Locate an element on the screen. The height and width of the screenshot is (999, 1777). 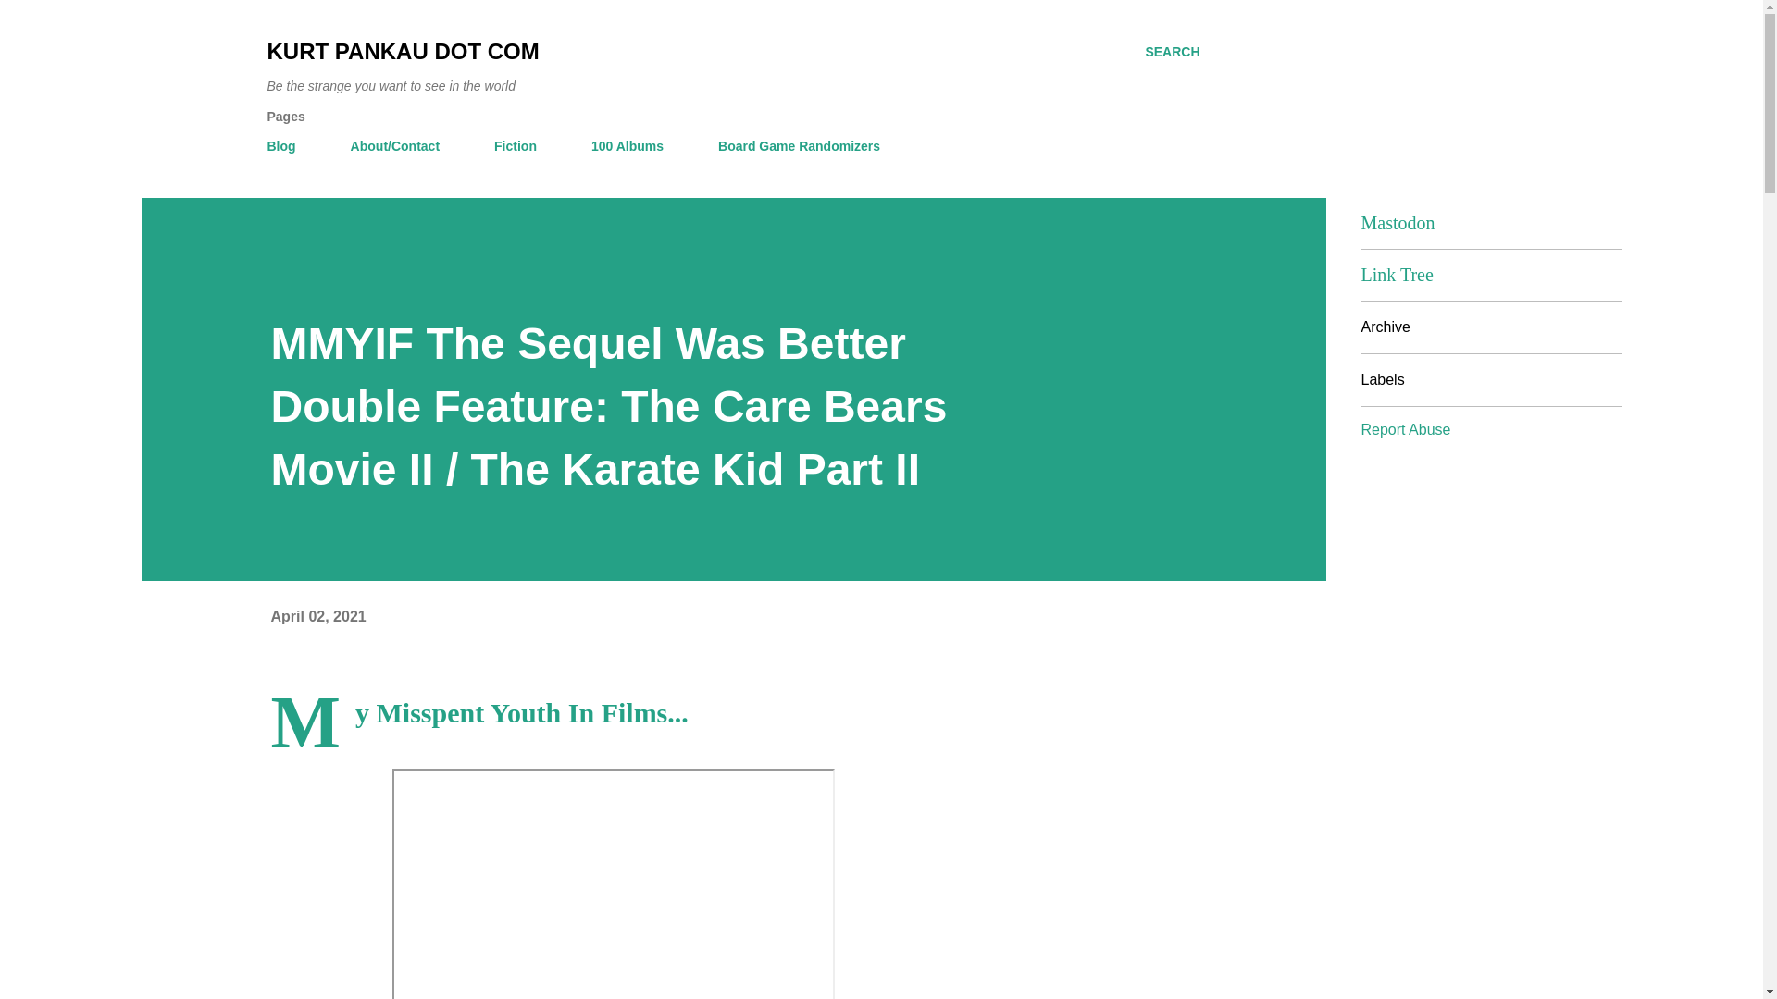
KURT PANKAU DOT COM is located at coordinates (402, 52).